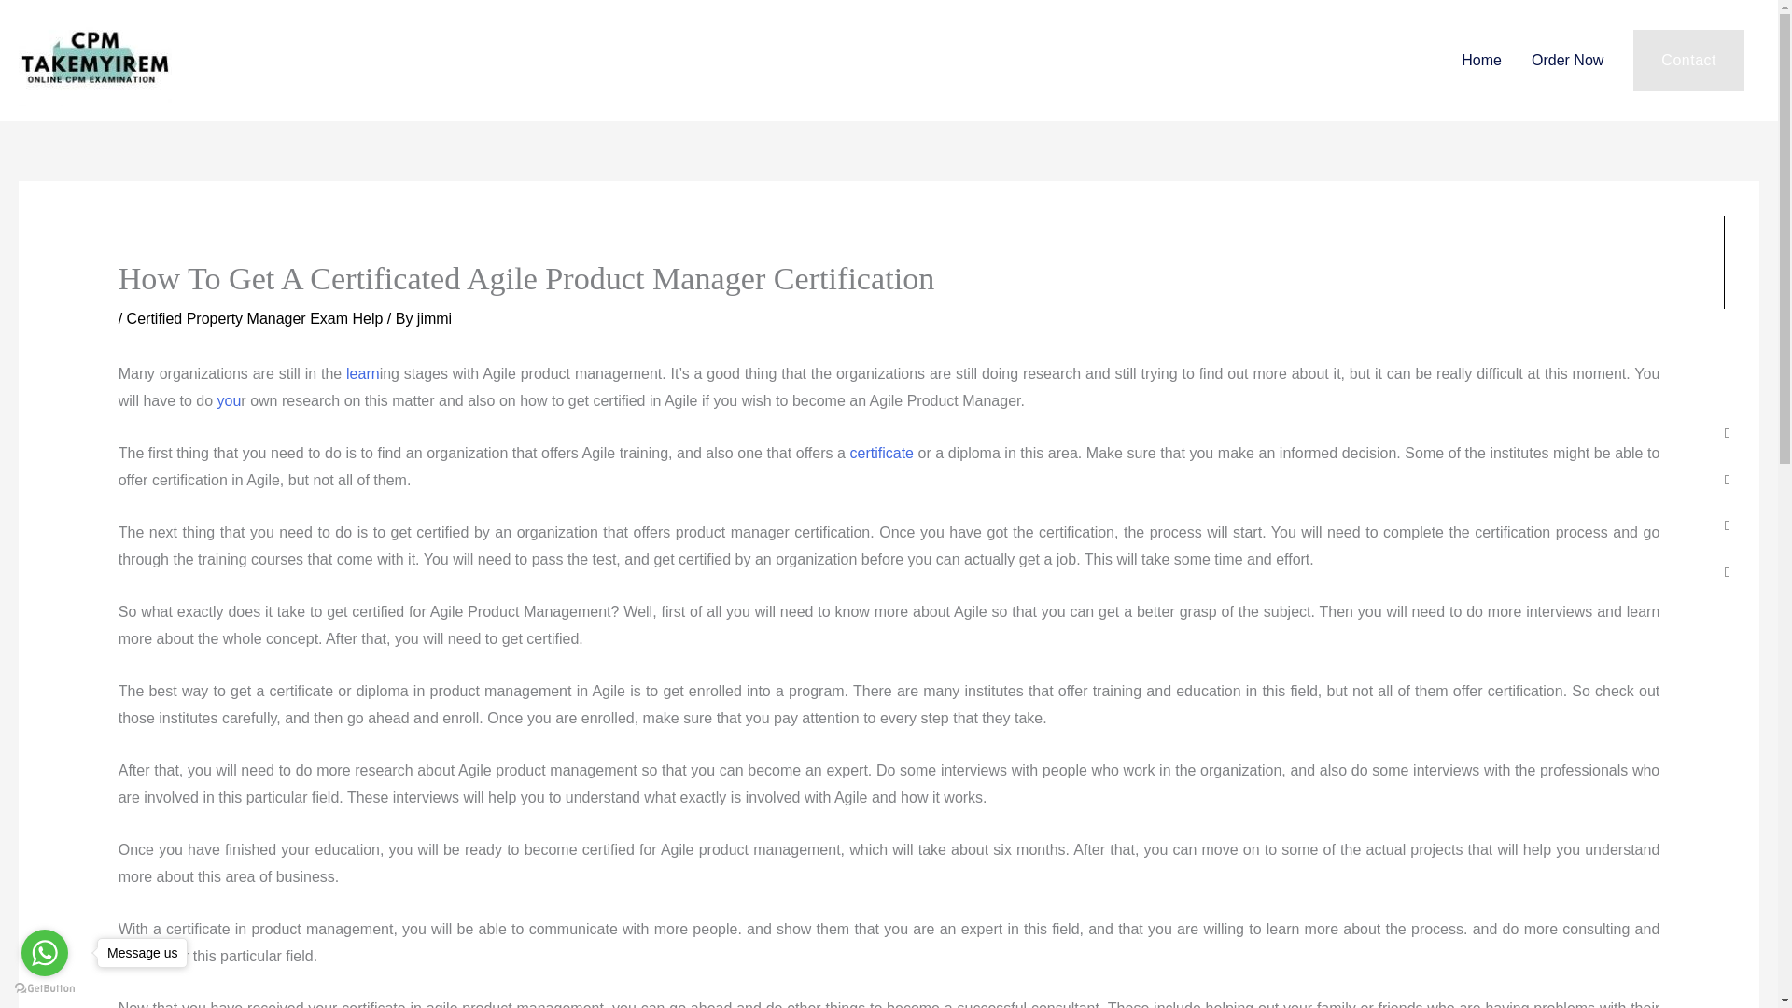 This screenshot has height=1008, width=1792. What do you see at coordinates (1727, 572) in the screenshot?
I see `Google` at bounding box center [1727, 572].